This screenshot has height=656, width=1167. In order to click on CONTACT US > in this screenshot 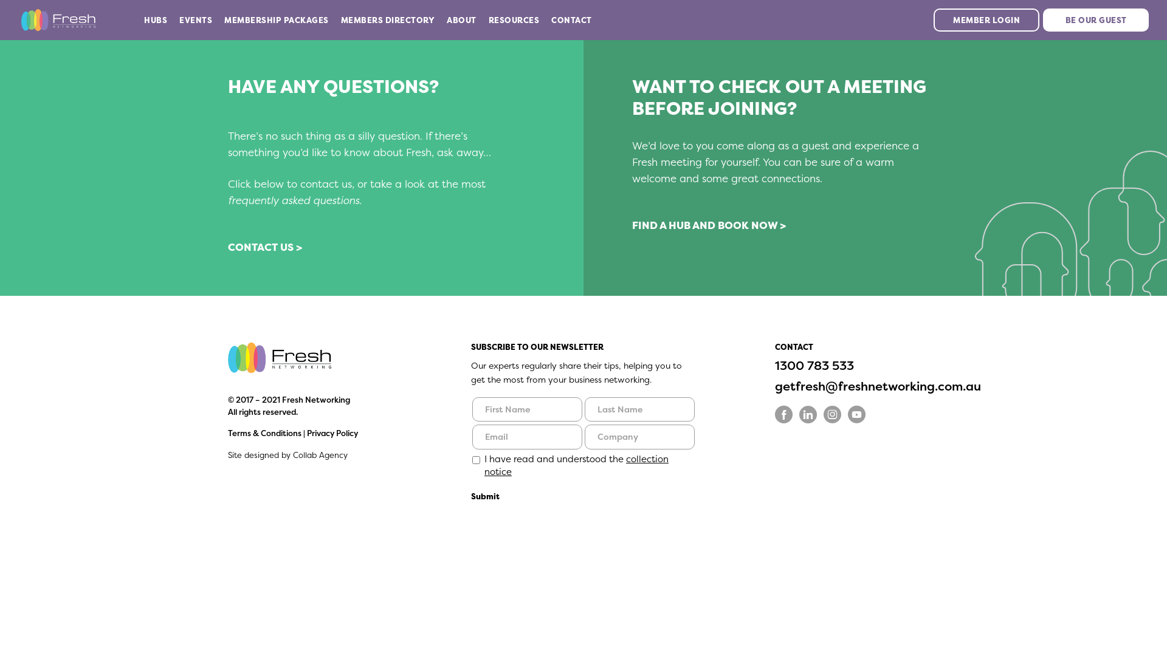, I will do `click(265, 247)`.